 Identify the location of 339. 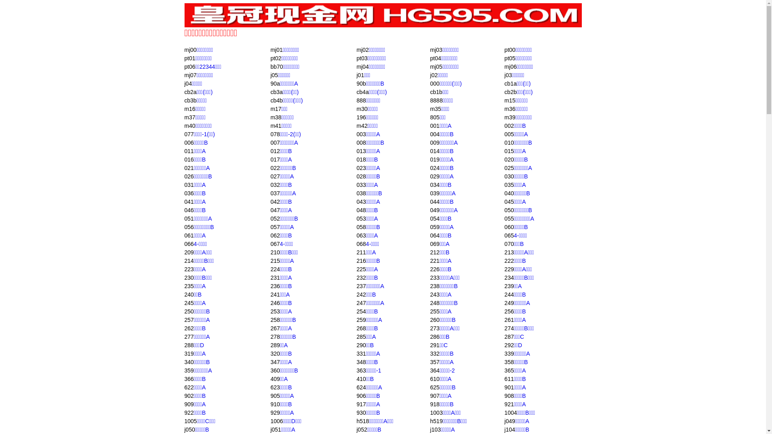
(509, 354).